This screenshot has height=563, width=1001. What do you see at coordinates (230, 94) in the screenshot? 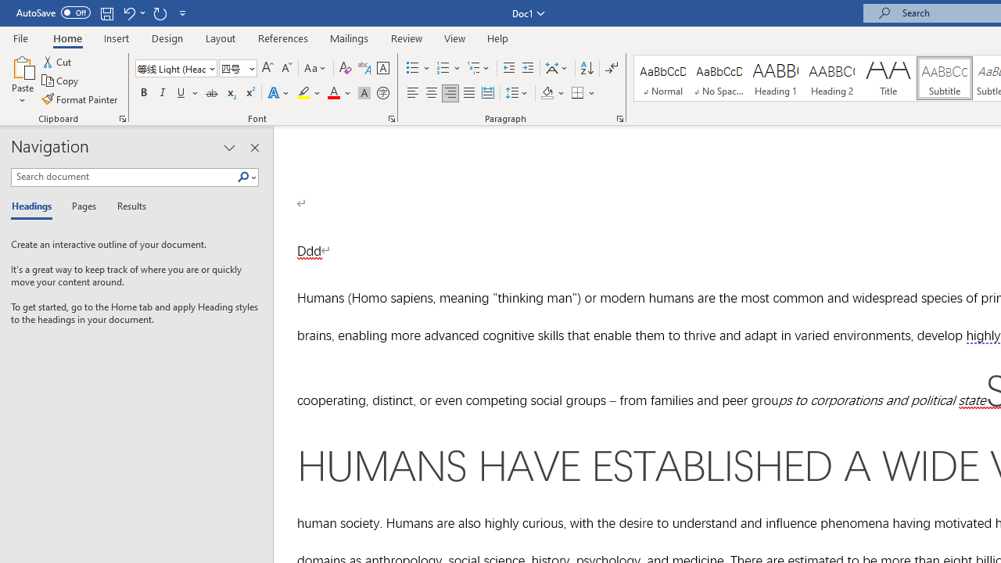
I see `Subscript` at bounding box center [230, 94].